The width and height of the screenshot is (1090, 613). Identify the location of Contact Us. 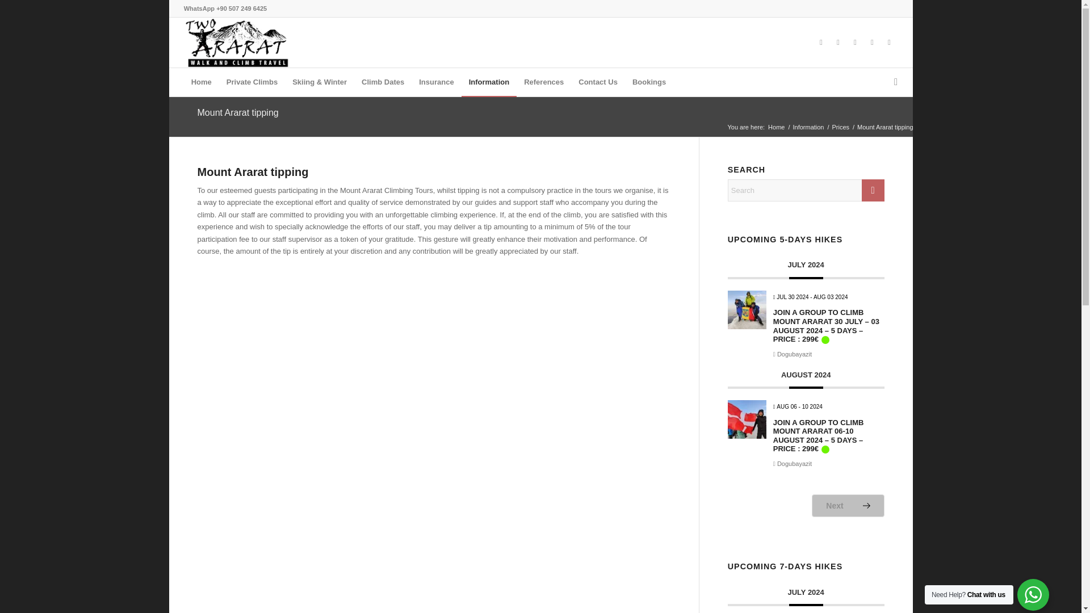
(598, 82).